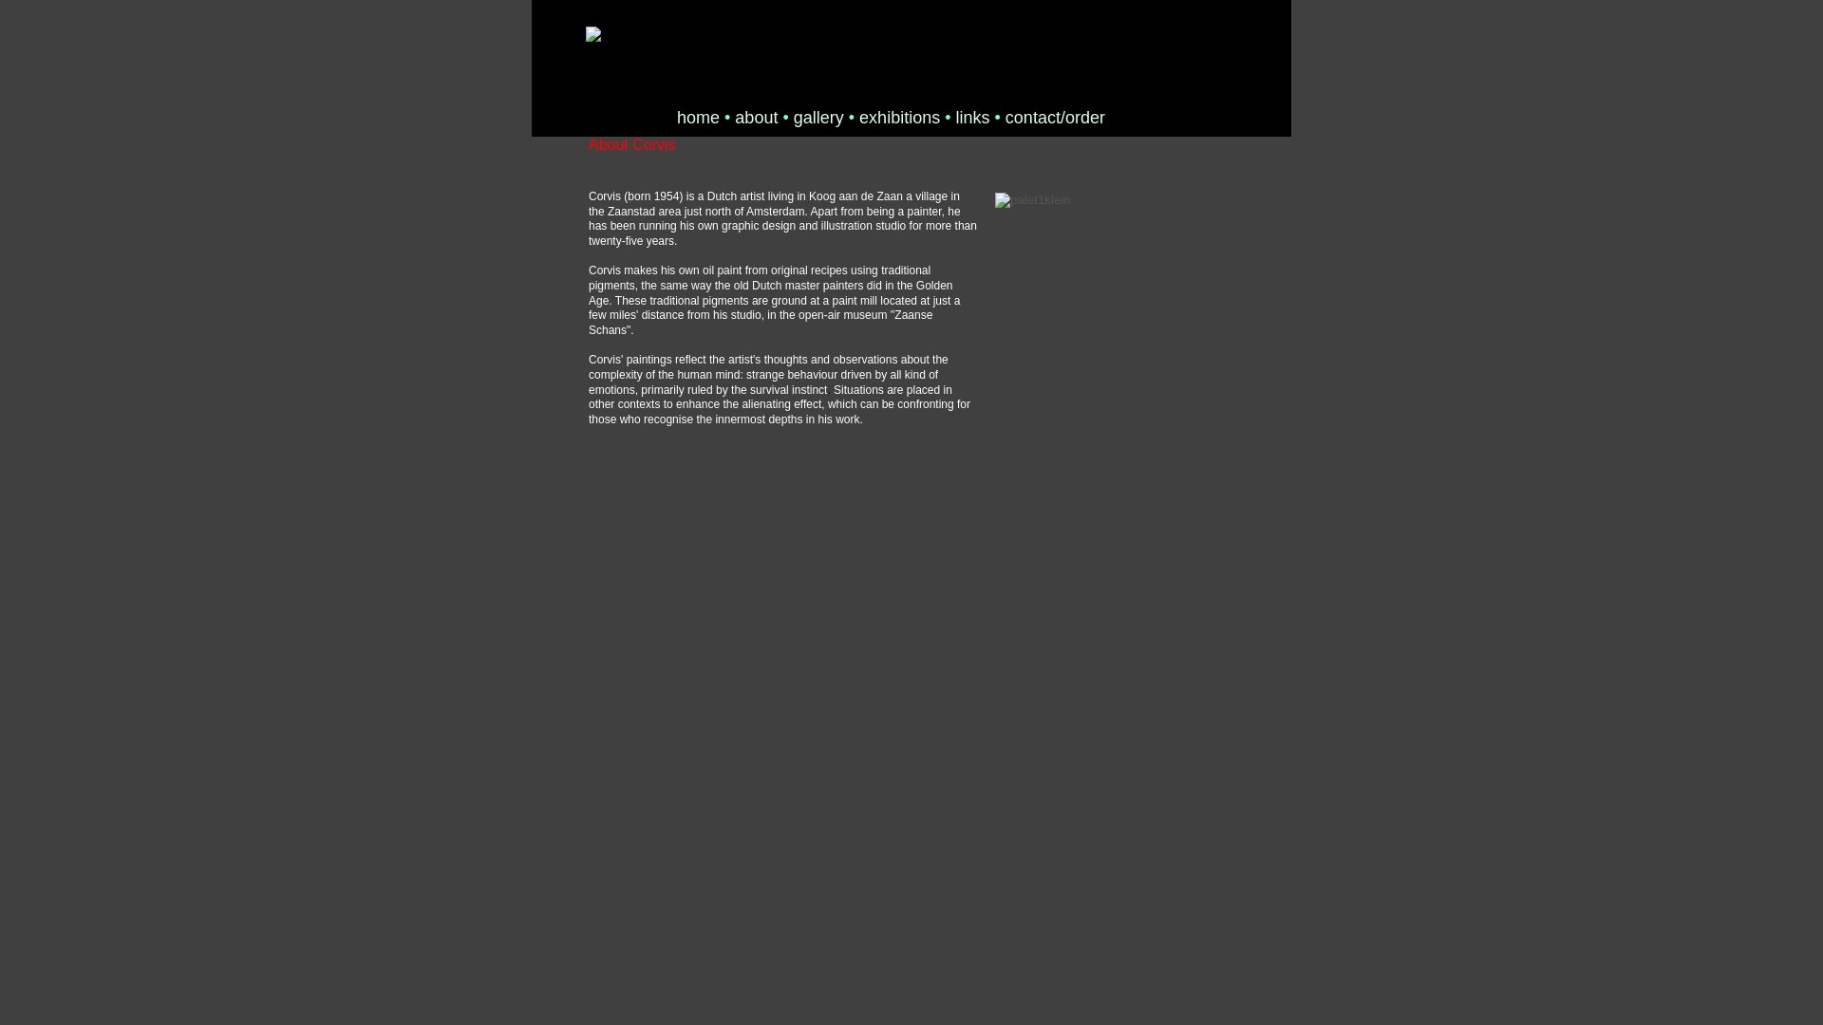 The image size is (1823, 1025). I want to click on home, so click(698, 119).